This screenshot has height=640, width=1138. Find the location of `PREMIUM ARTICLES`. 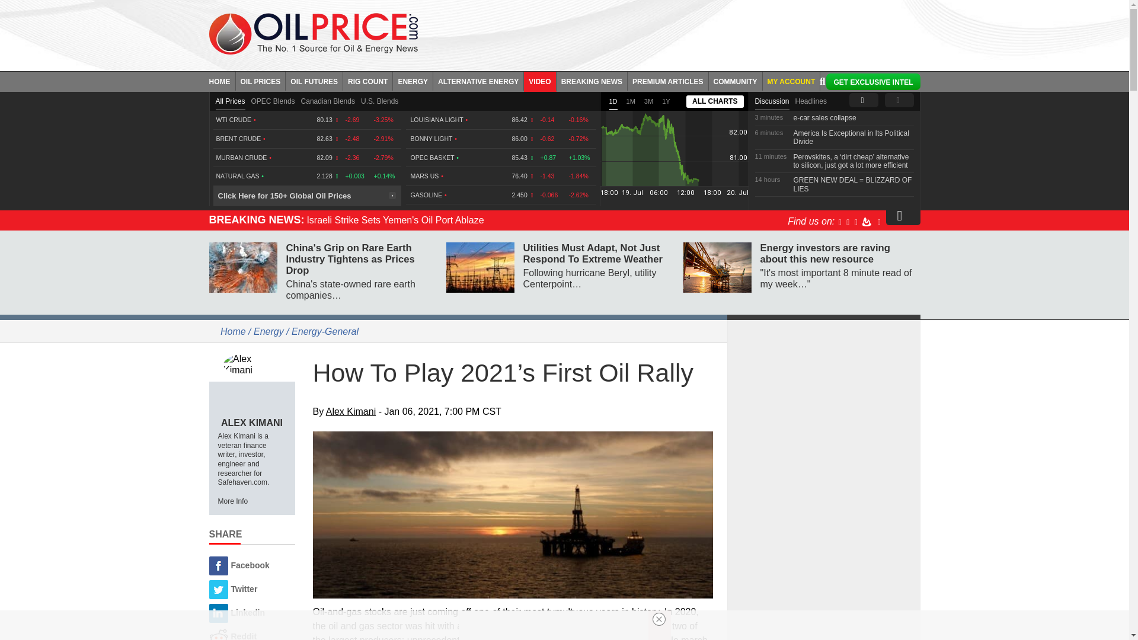

PREMIUM ARTICLES is located at coordinates (669, 81).